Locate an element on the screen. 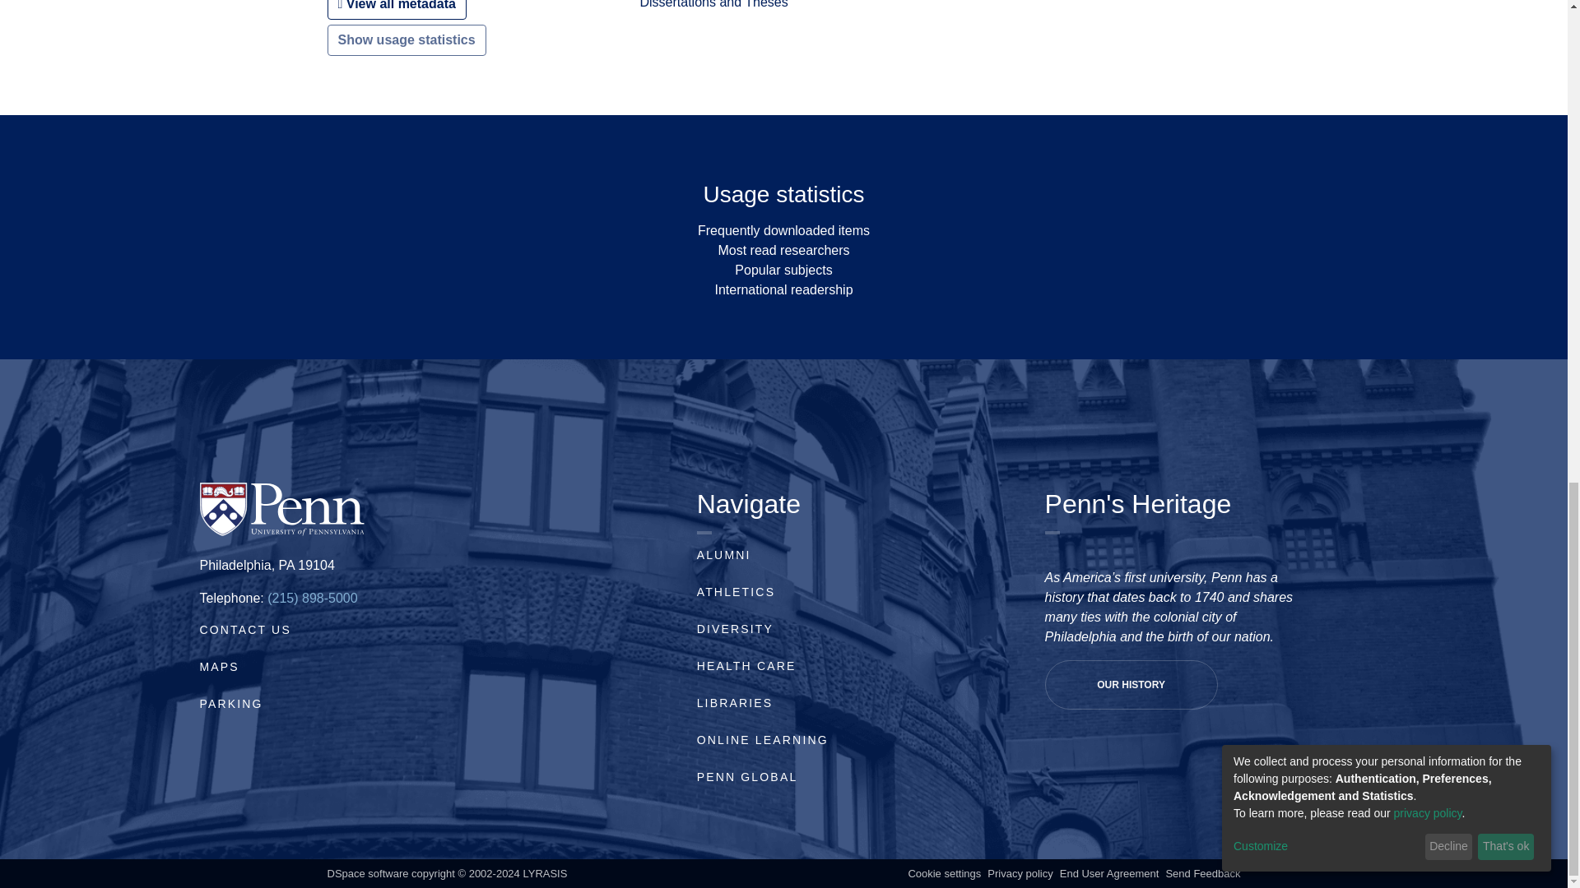  DIVERSITY is located at coordinates (735, 629).